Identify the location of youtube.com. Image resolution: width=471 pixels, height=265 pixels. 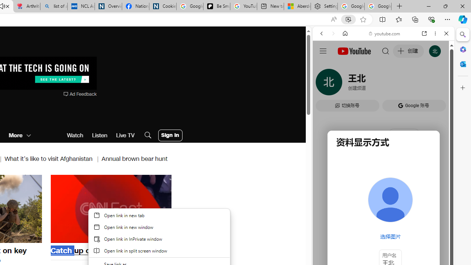
(385, 33).